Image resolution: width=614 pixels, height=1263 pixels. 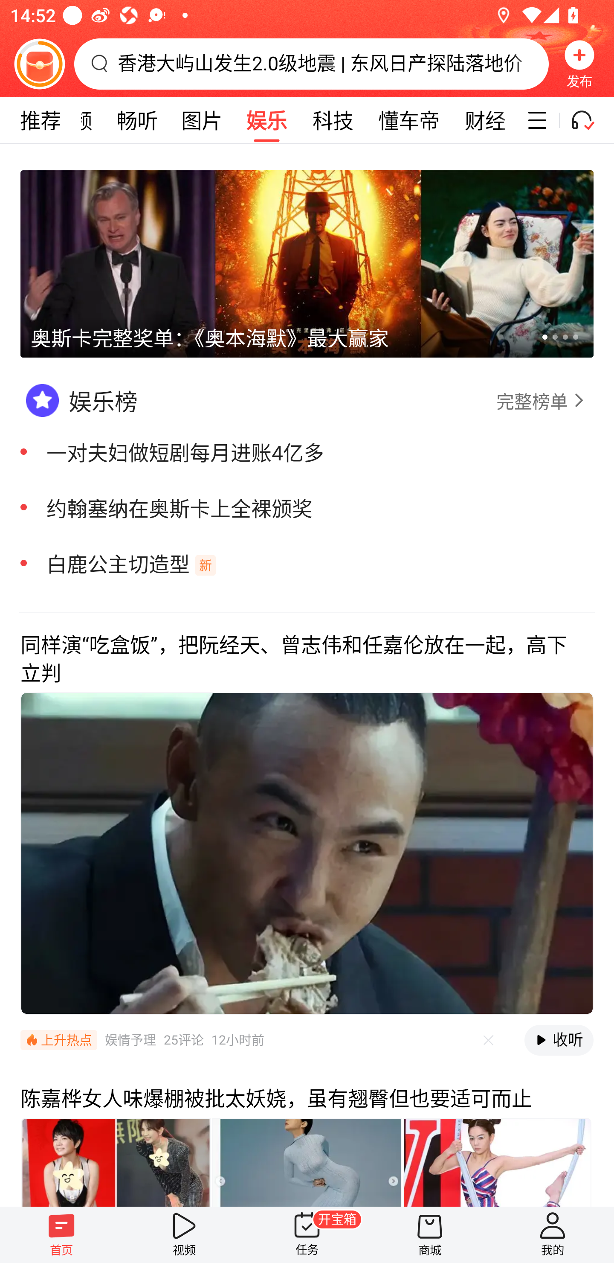 What do you see at coordinates (307, 1234) in the screenshot?
I see `任务 开宝箱` at bounding box center [307, 1234].